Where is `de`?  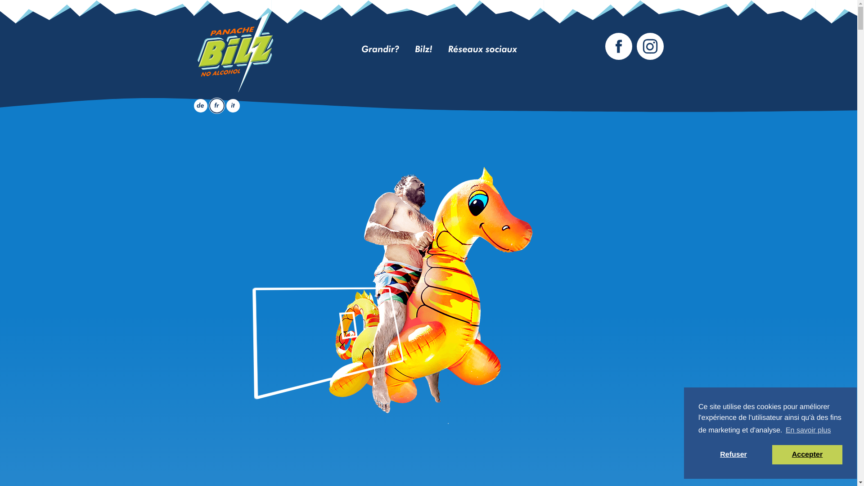
de is located at coordinates (200, 106).